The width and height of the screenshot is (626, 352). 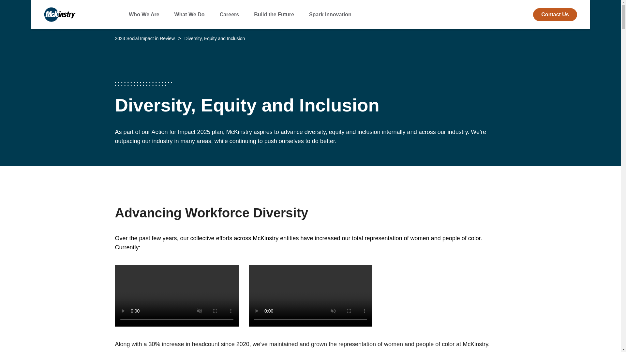 I want to click on Build the Future, so click(x=274, y=14).